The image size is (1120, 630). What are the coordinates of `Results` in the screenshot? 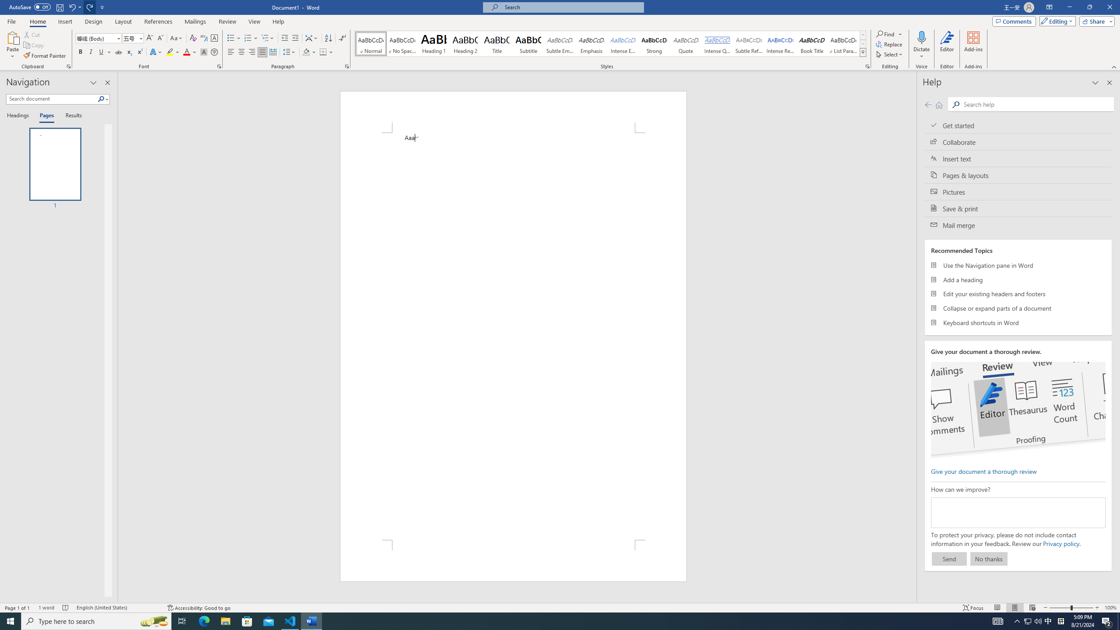 It's located at (70, 116).